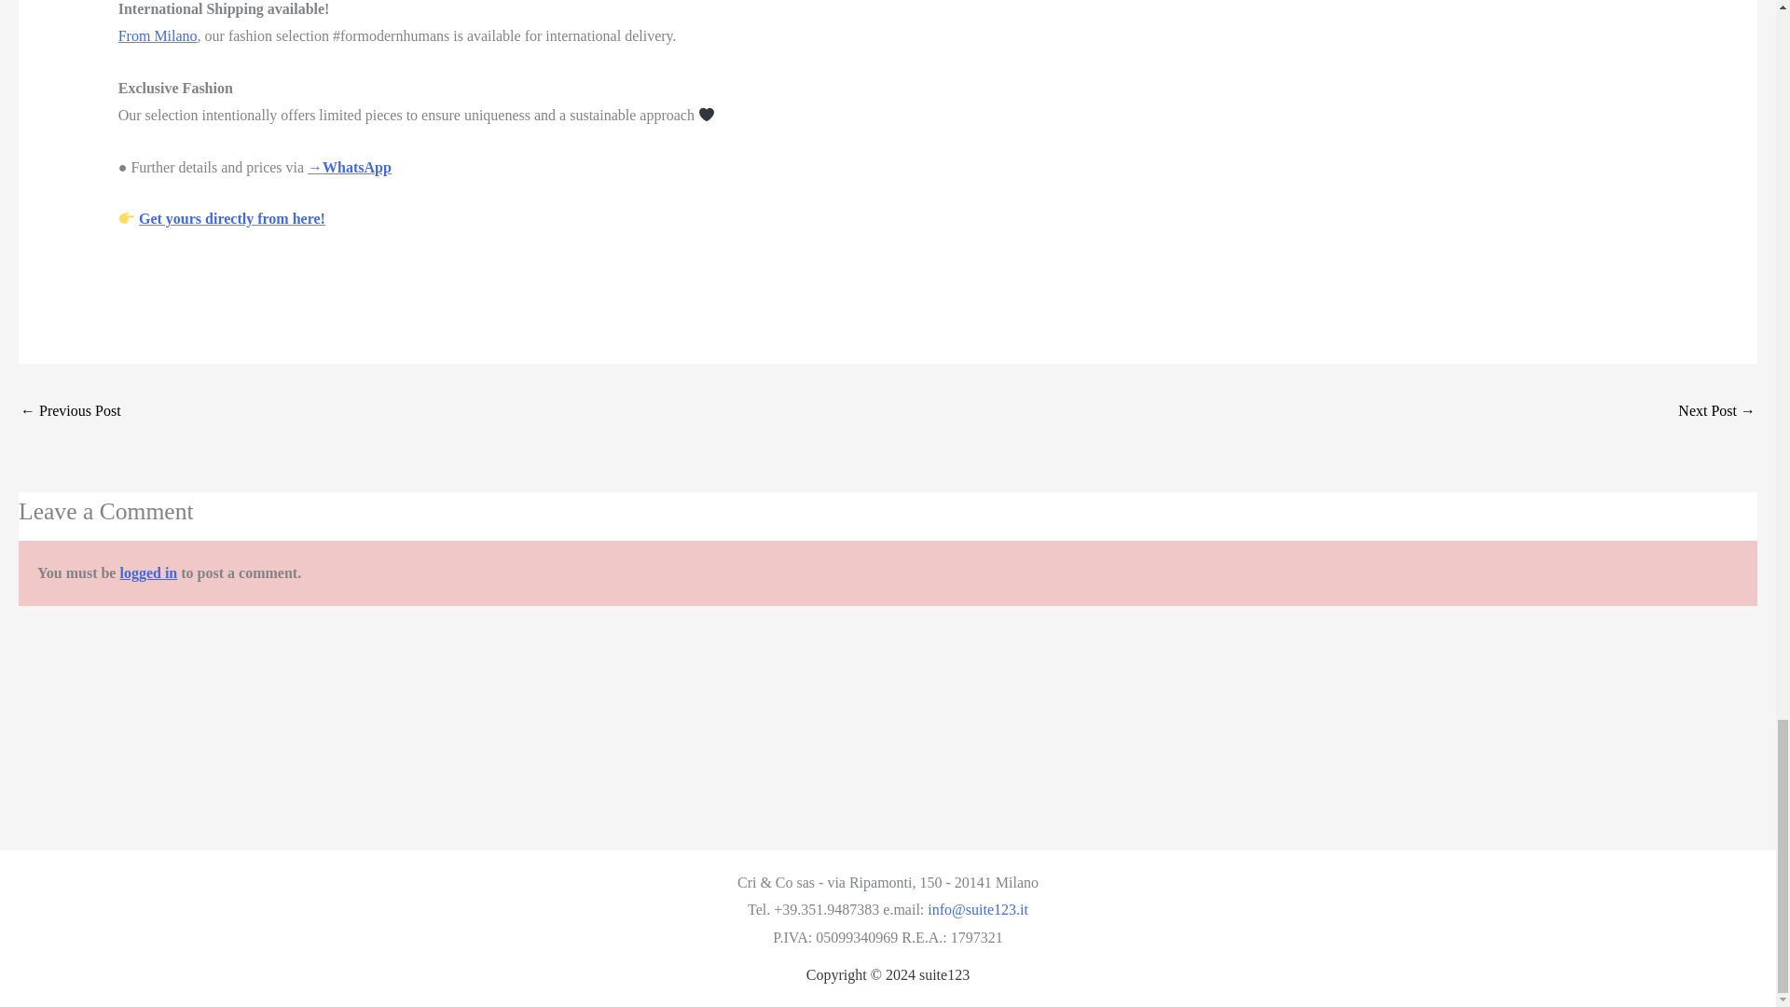 The image size is (1790, 1007). Describe the element at coordinates (151, 271) in the screenshot. I see `Facebook` at that location.